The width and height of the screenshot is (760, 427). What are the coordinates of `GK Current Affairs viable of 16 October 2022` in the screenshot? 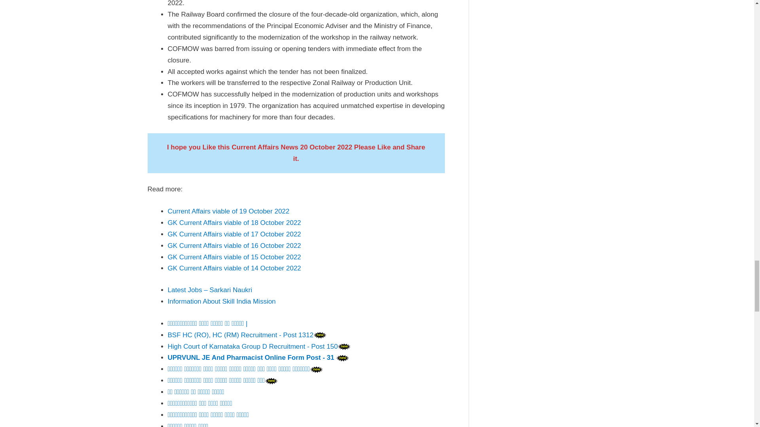 It's located at (234, 246).